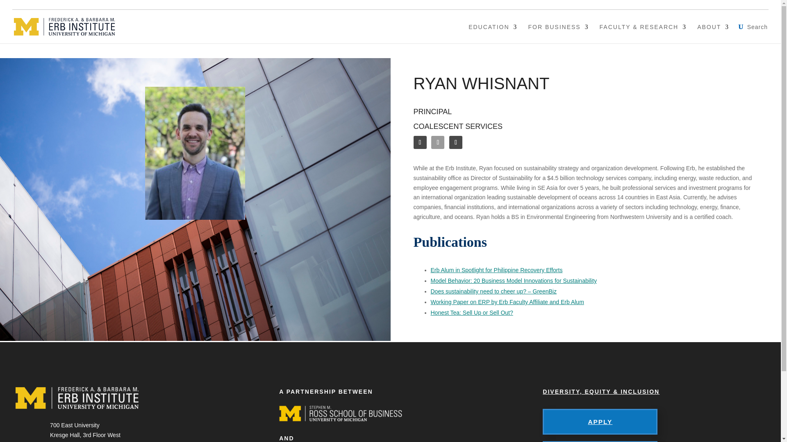 Image resolution: width=787 pixels, height=442 pixels. I want to click on RyanWhisnant, so click(195, 153).